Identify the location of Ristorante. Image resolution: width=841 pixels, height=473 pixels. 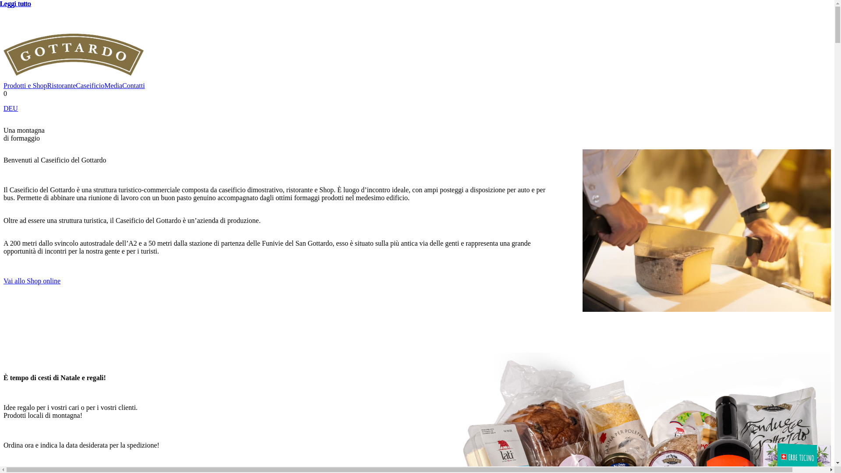
(62, 86).